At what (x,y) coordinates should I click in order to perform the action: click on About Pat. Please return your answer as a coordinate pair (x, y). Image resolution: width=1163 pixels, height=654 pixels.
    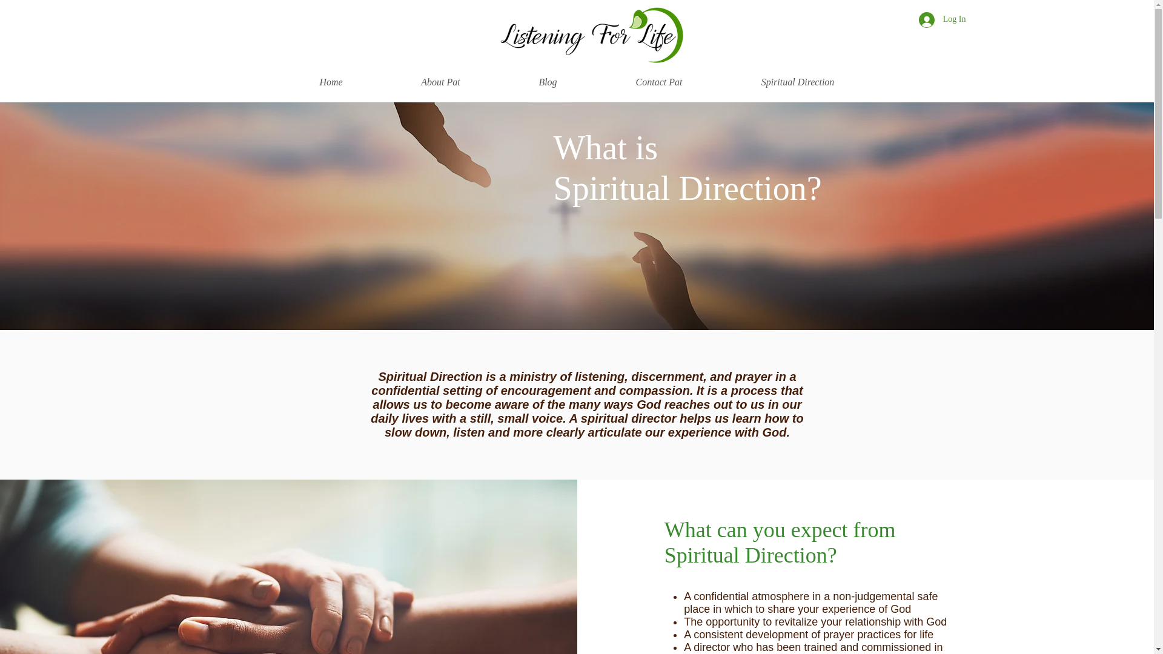
    Looking at the image, I should click on (440, 82).